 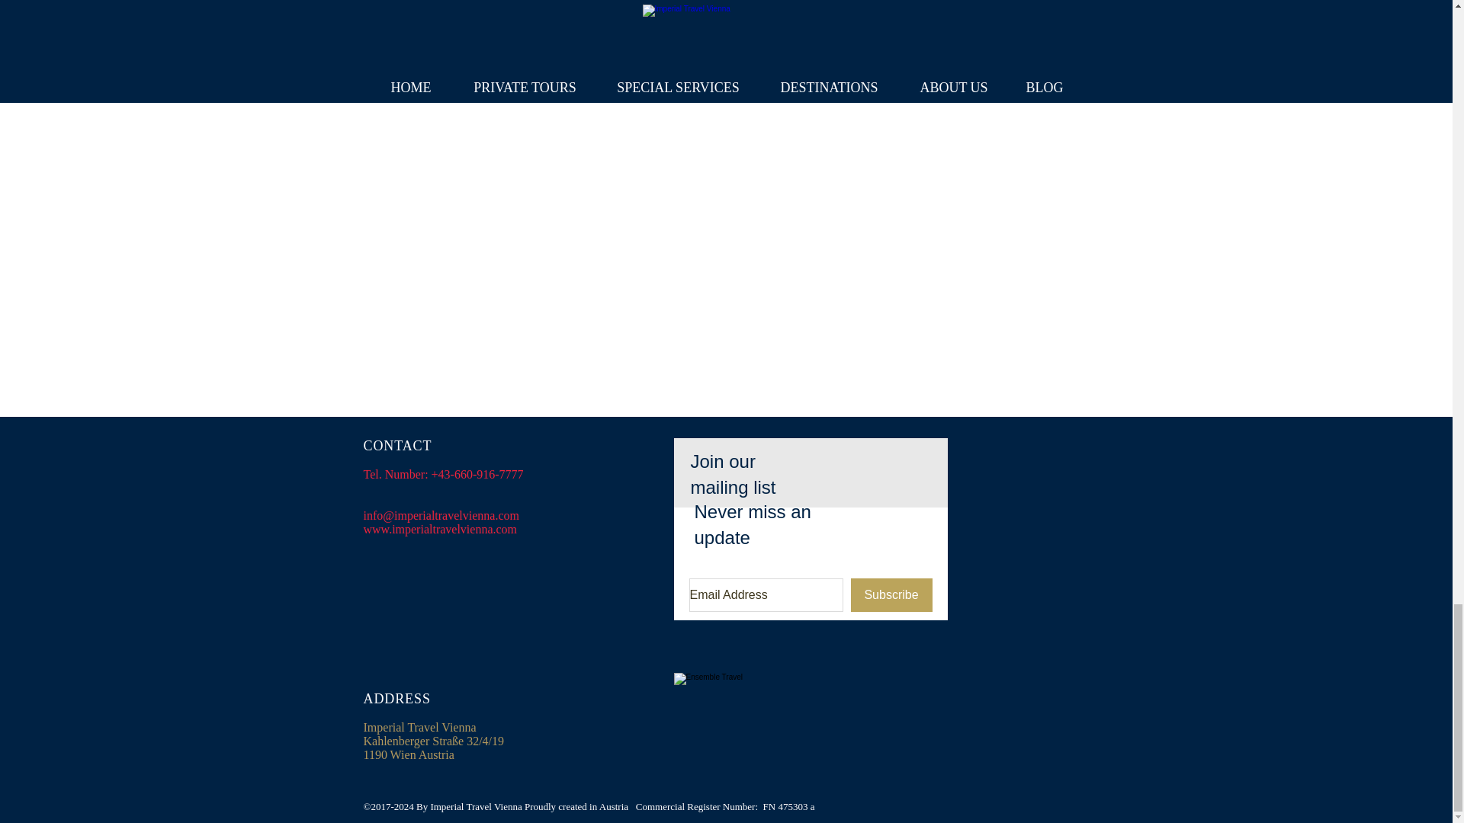 I want to click on www.imperialtravelvienna.com, so click(x=439, y=529).